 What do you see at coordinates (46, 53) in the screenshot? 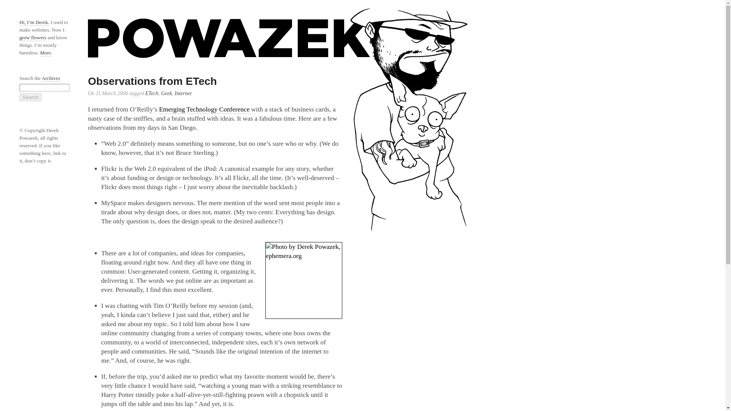
I see `More.` at bounding box center [46, 53].